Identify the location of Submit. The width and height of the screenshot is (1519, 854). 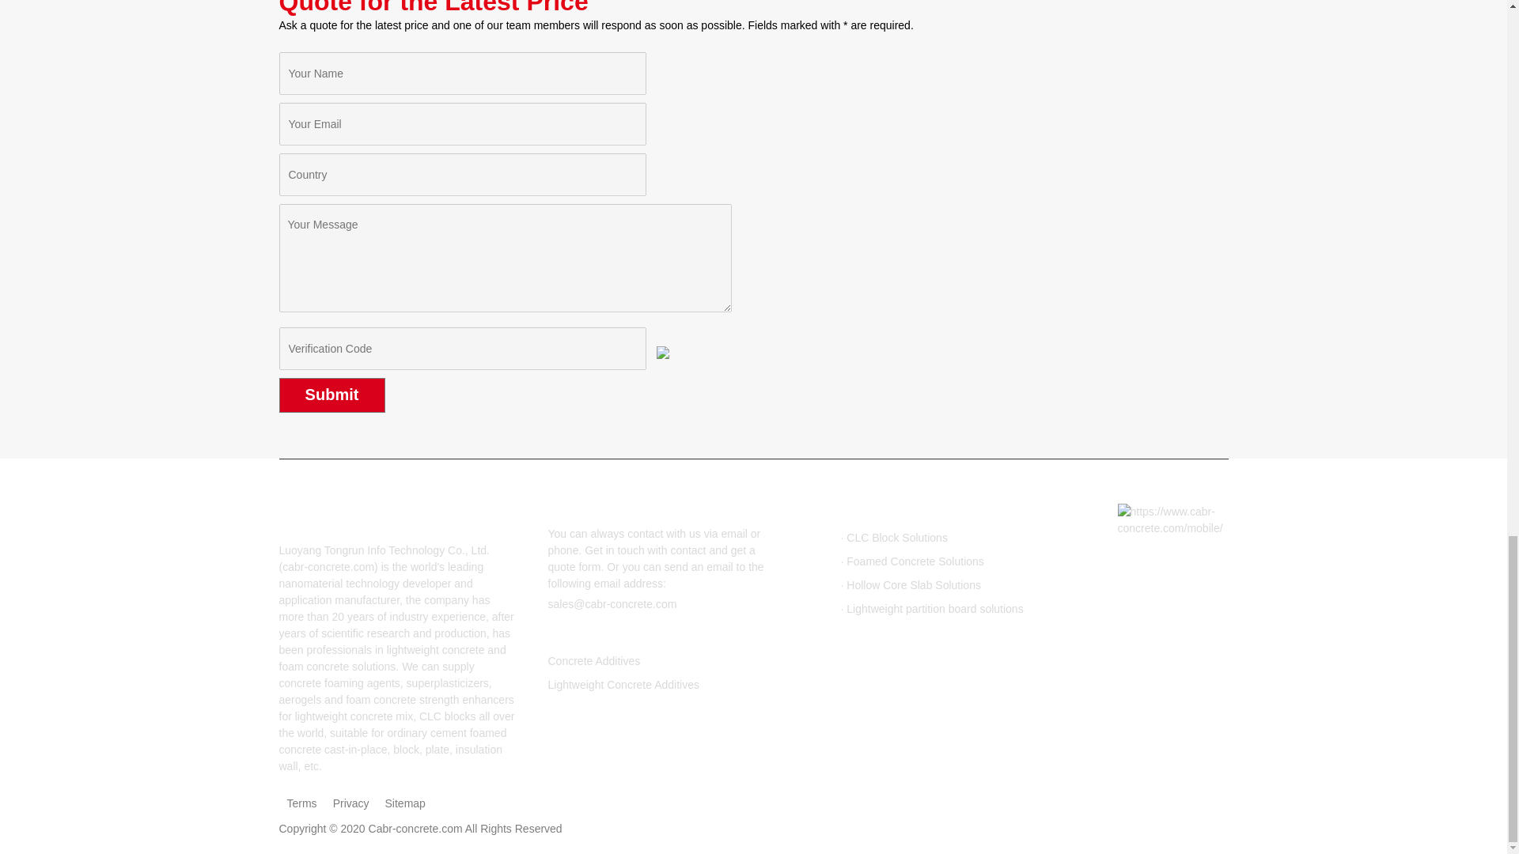
(331, 395).